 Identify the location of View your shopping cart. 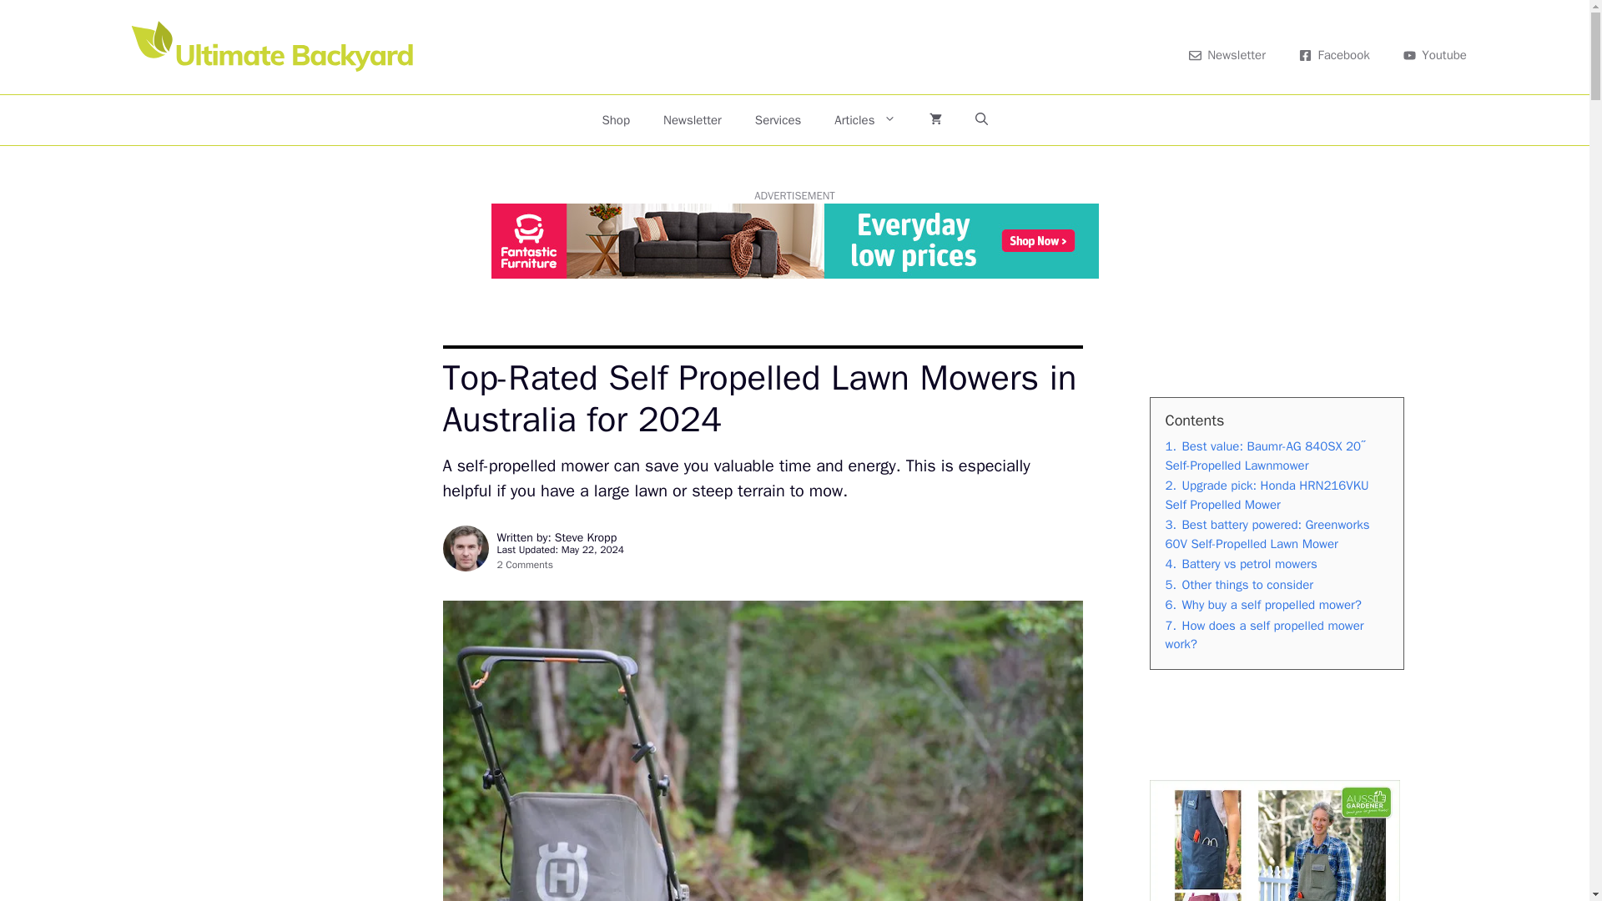
(935, 120).